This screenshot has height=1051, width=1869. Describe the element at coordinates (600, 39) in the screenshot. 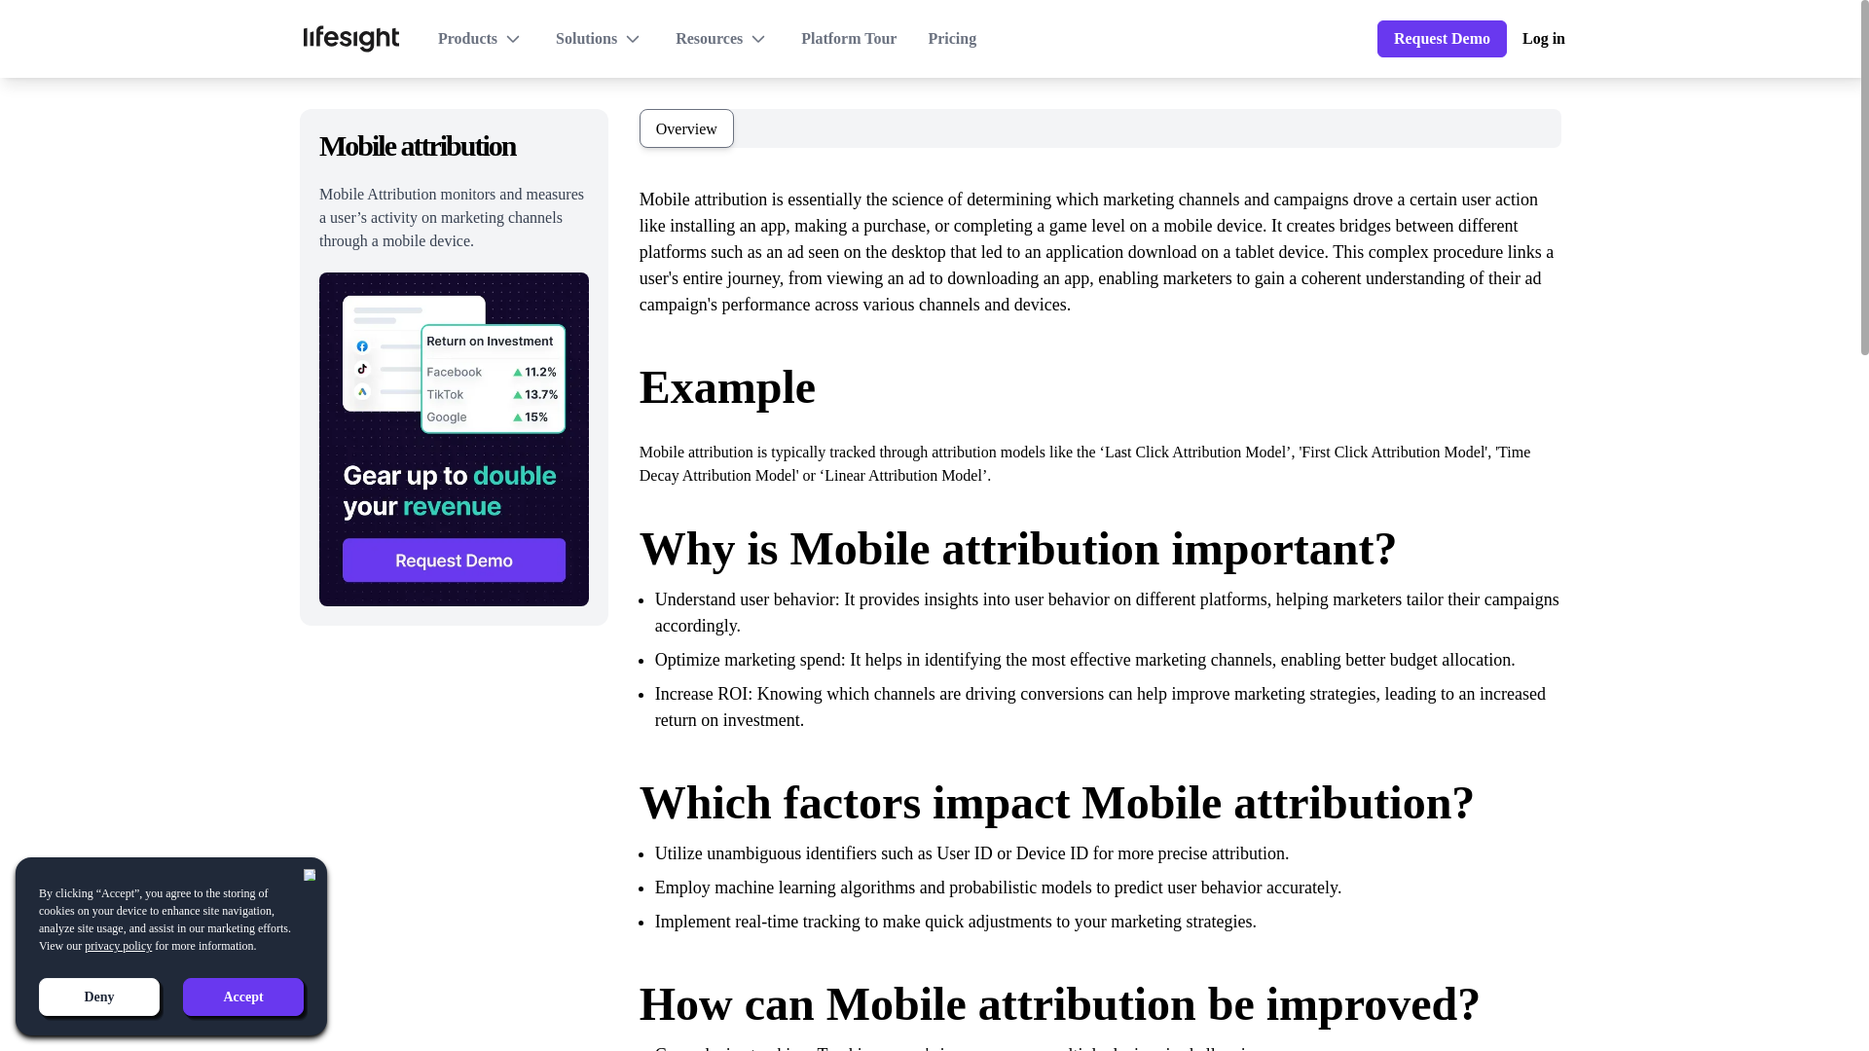

I see `Solutions` at that location.